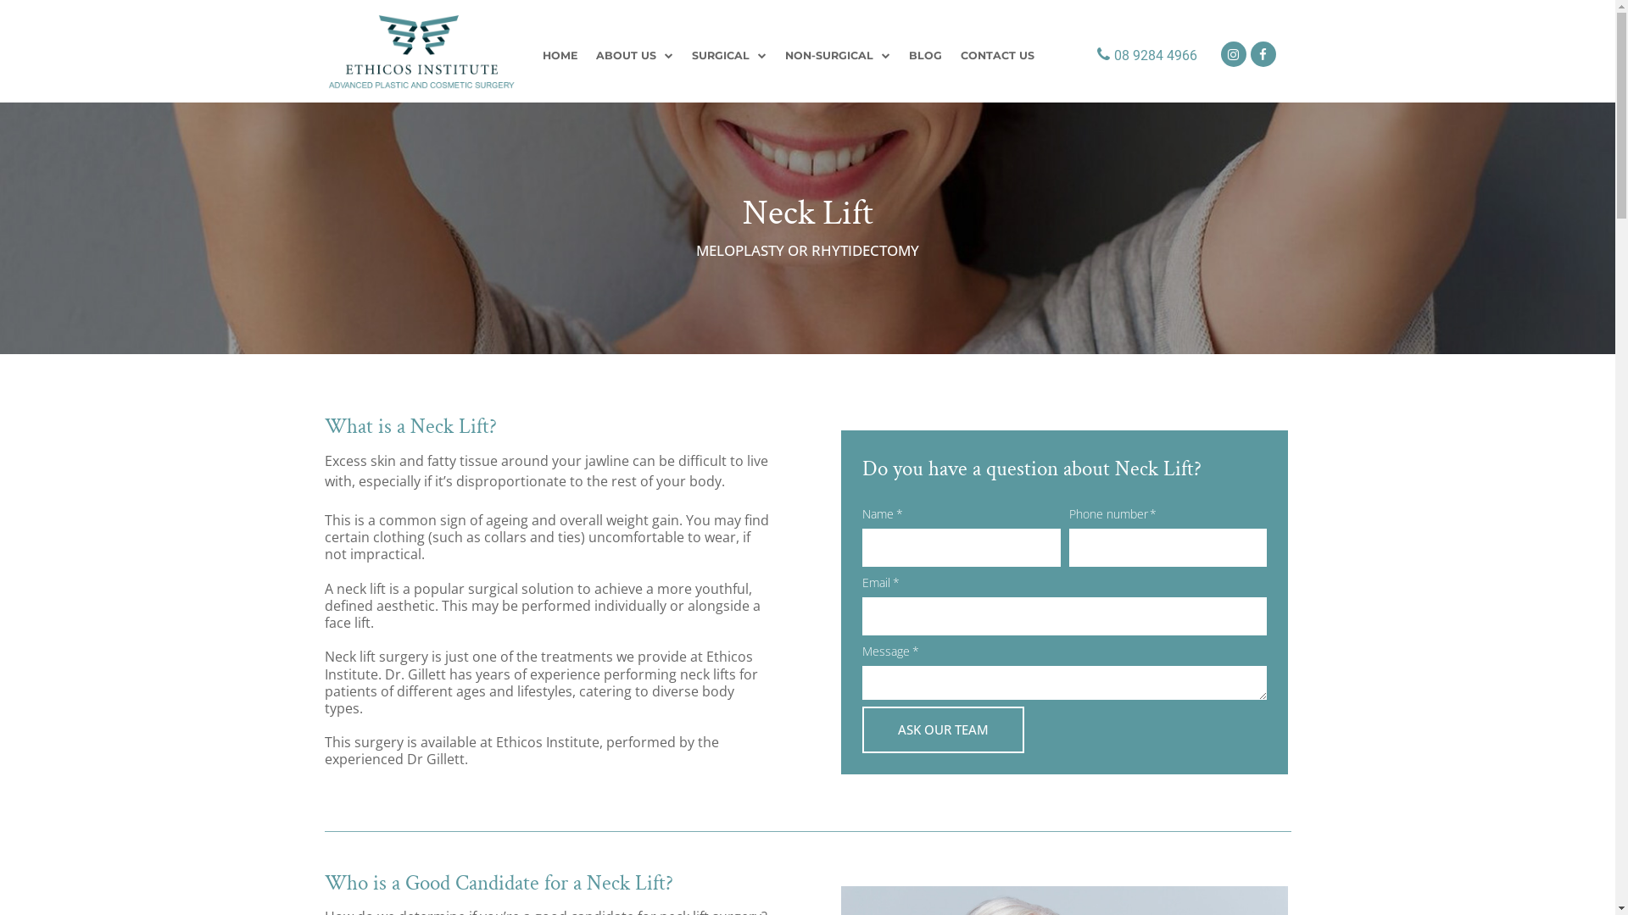 This screenshot has height=915, width=1628. I want to click on HOME, so click(560, 56).